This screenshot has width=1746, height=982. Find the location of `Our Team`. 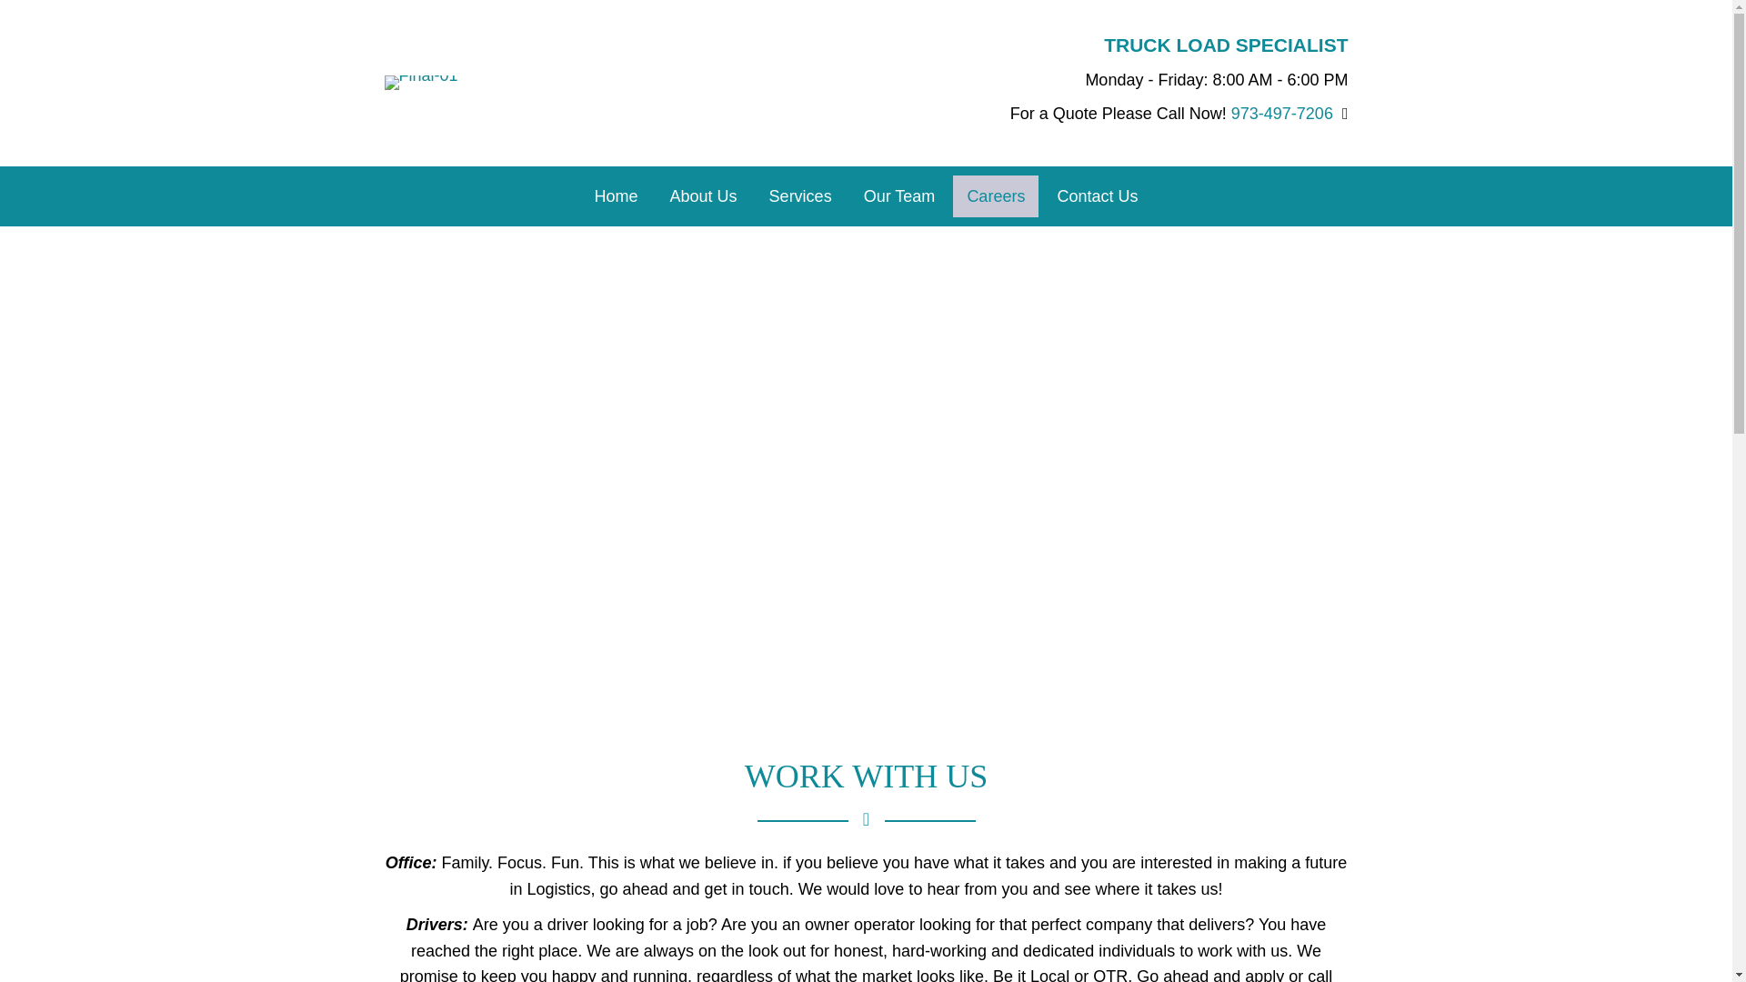

Our Team is located at coordinates (900, 196).